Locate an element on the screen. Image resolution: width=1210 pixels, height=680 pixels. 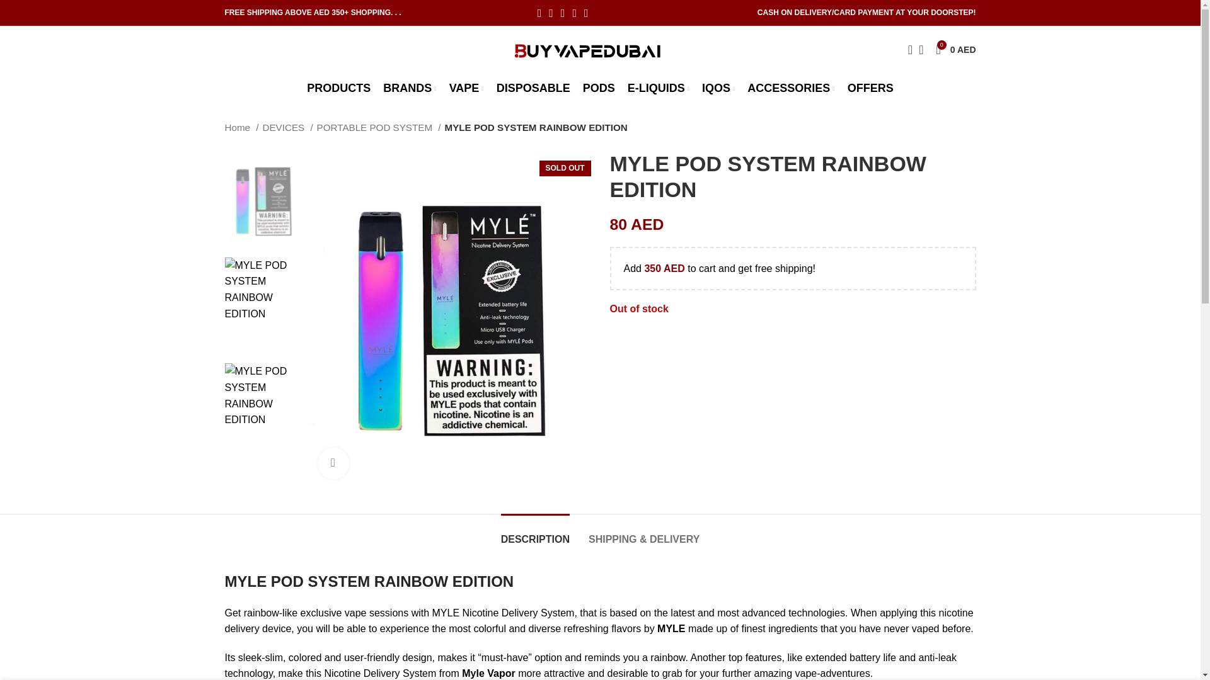
BRANDS is located at coordinates (533, 88).